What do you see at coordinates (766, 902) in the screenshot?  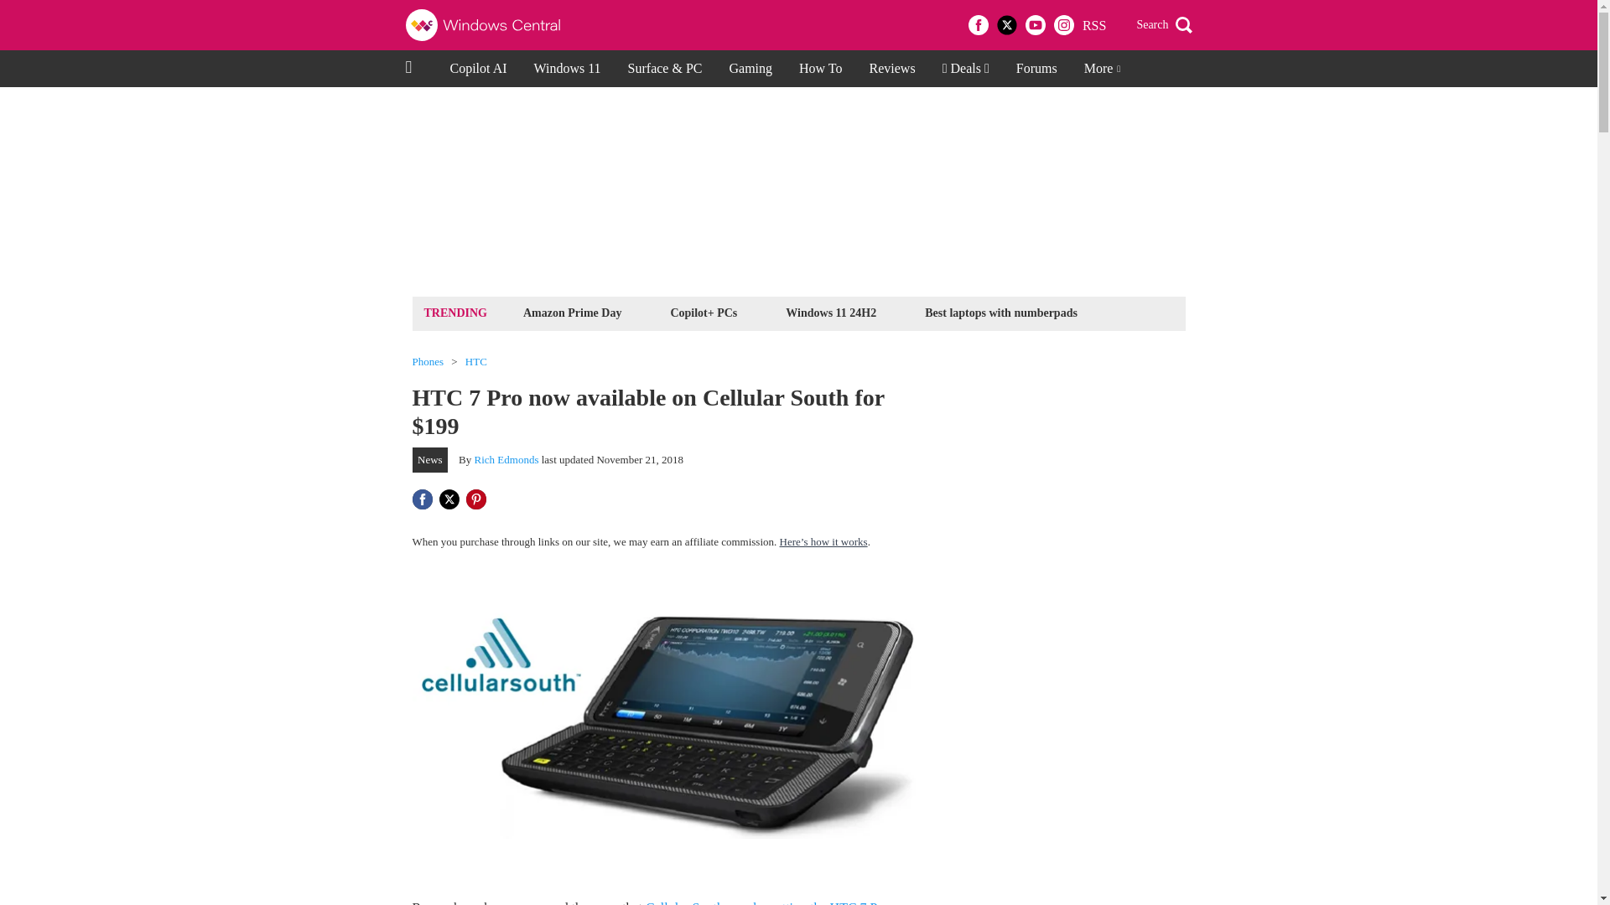 I see `Cellular South may be getting the HTC 7 Pro` at bounding box center [766, 902].